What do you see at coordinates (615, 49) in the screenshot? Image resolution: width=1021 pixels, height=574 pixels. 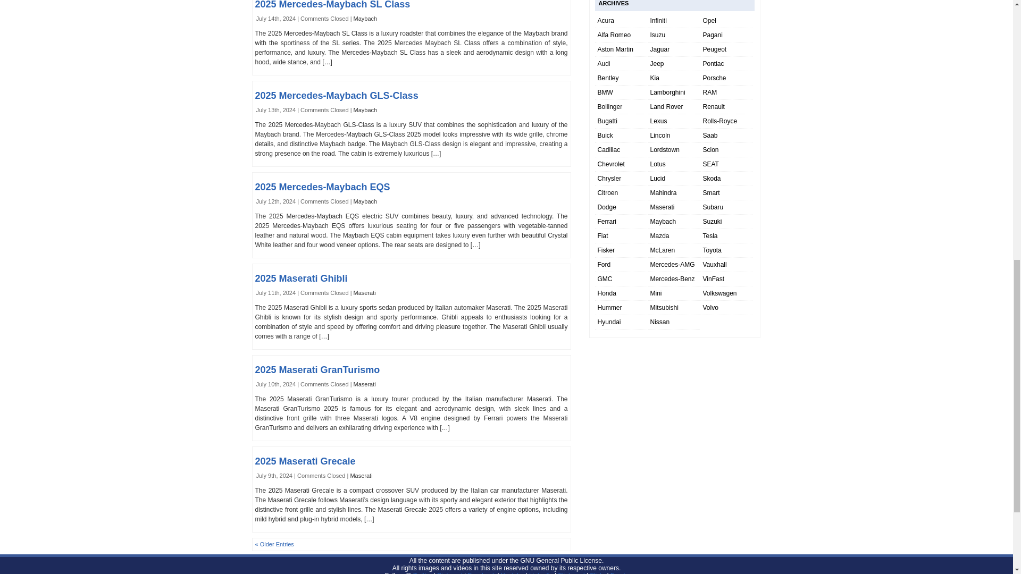 I see `Aston Martin` at bounding box center [615, 49].